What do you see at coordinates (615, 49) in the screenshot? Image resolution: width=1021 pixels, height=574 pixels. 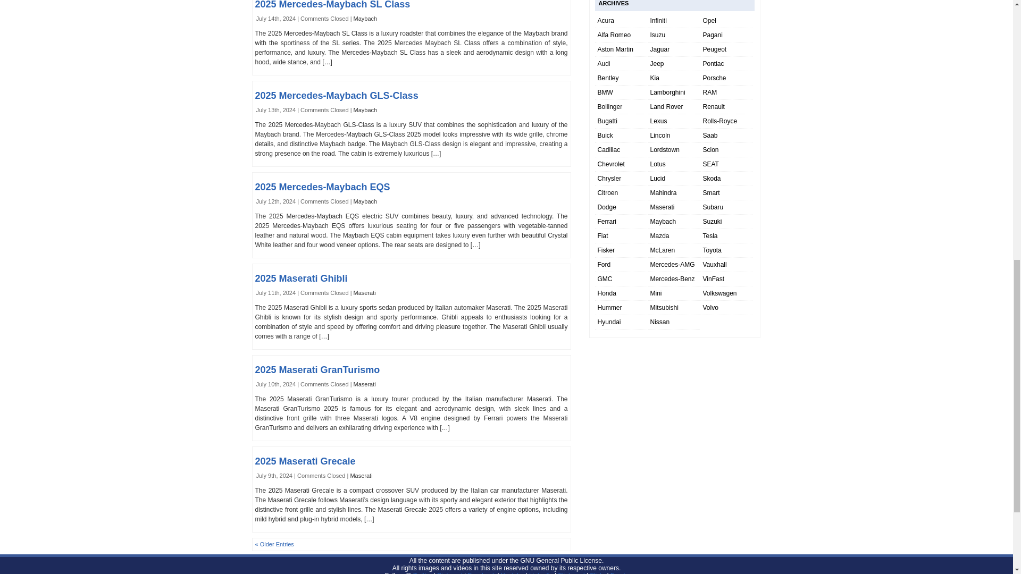 I see `Aston Martin` at bounding box center [615, 49].